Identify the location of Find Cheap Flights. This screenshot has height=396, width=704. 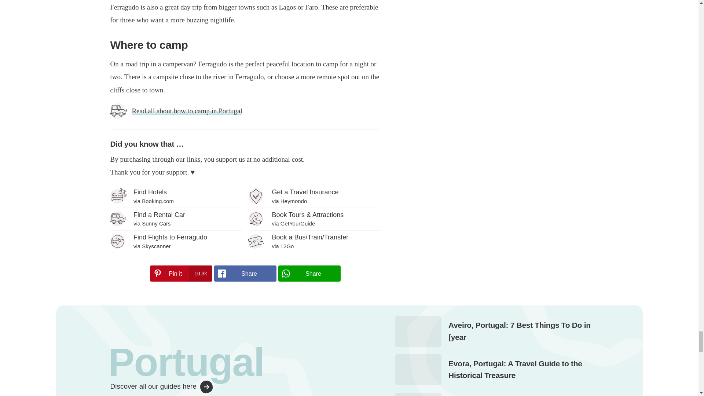
(175, 241).